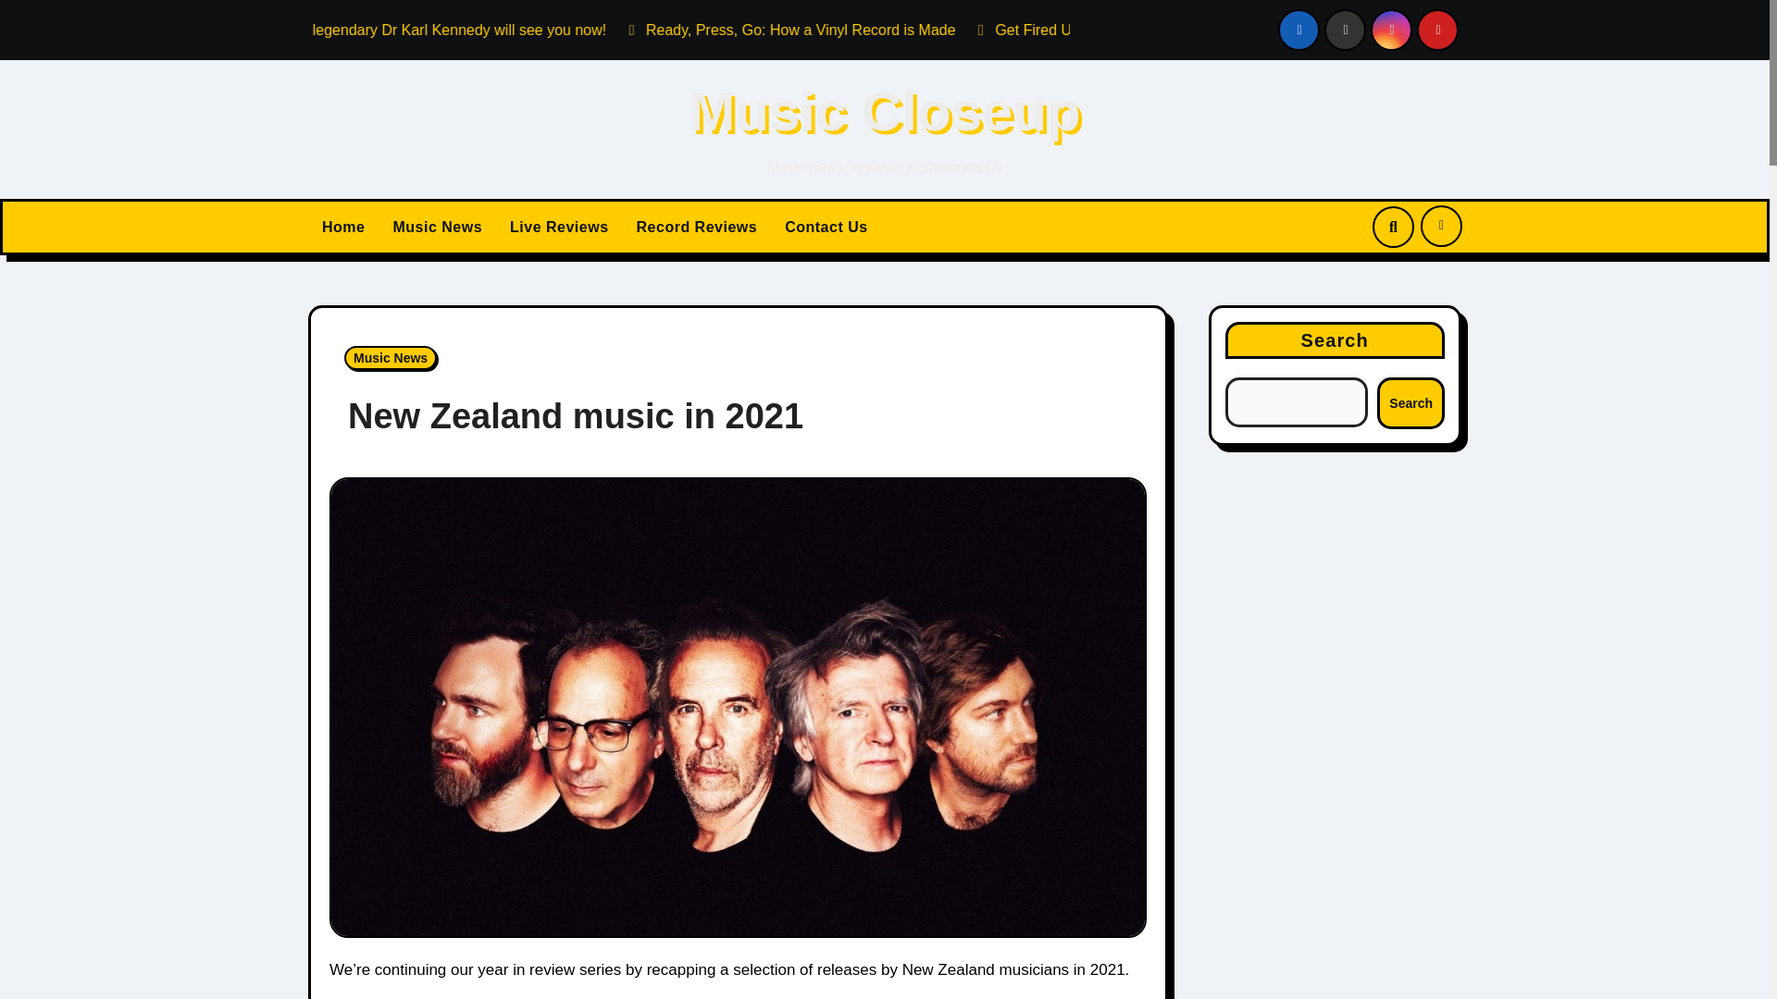  What do you see at coordinates (885, 111) in the screenshot?
I see `Music Closeup` at bounding box center [885, 111].